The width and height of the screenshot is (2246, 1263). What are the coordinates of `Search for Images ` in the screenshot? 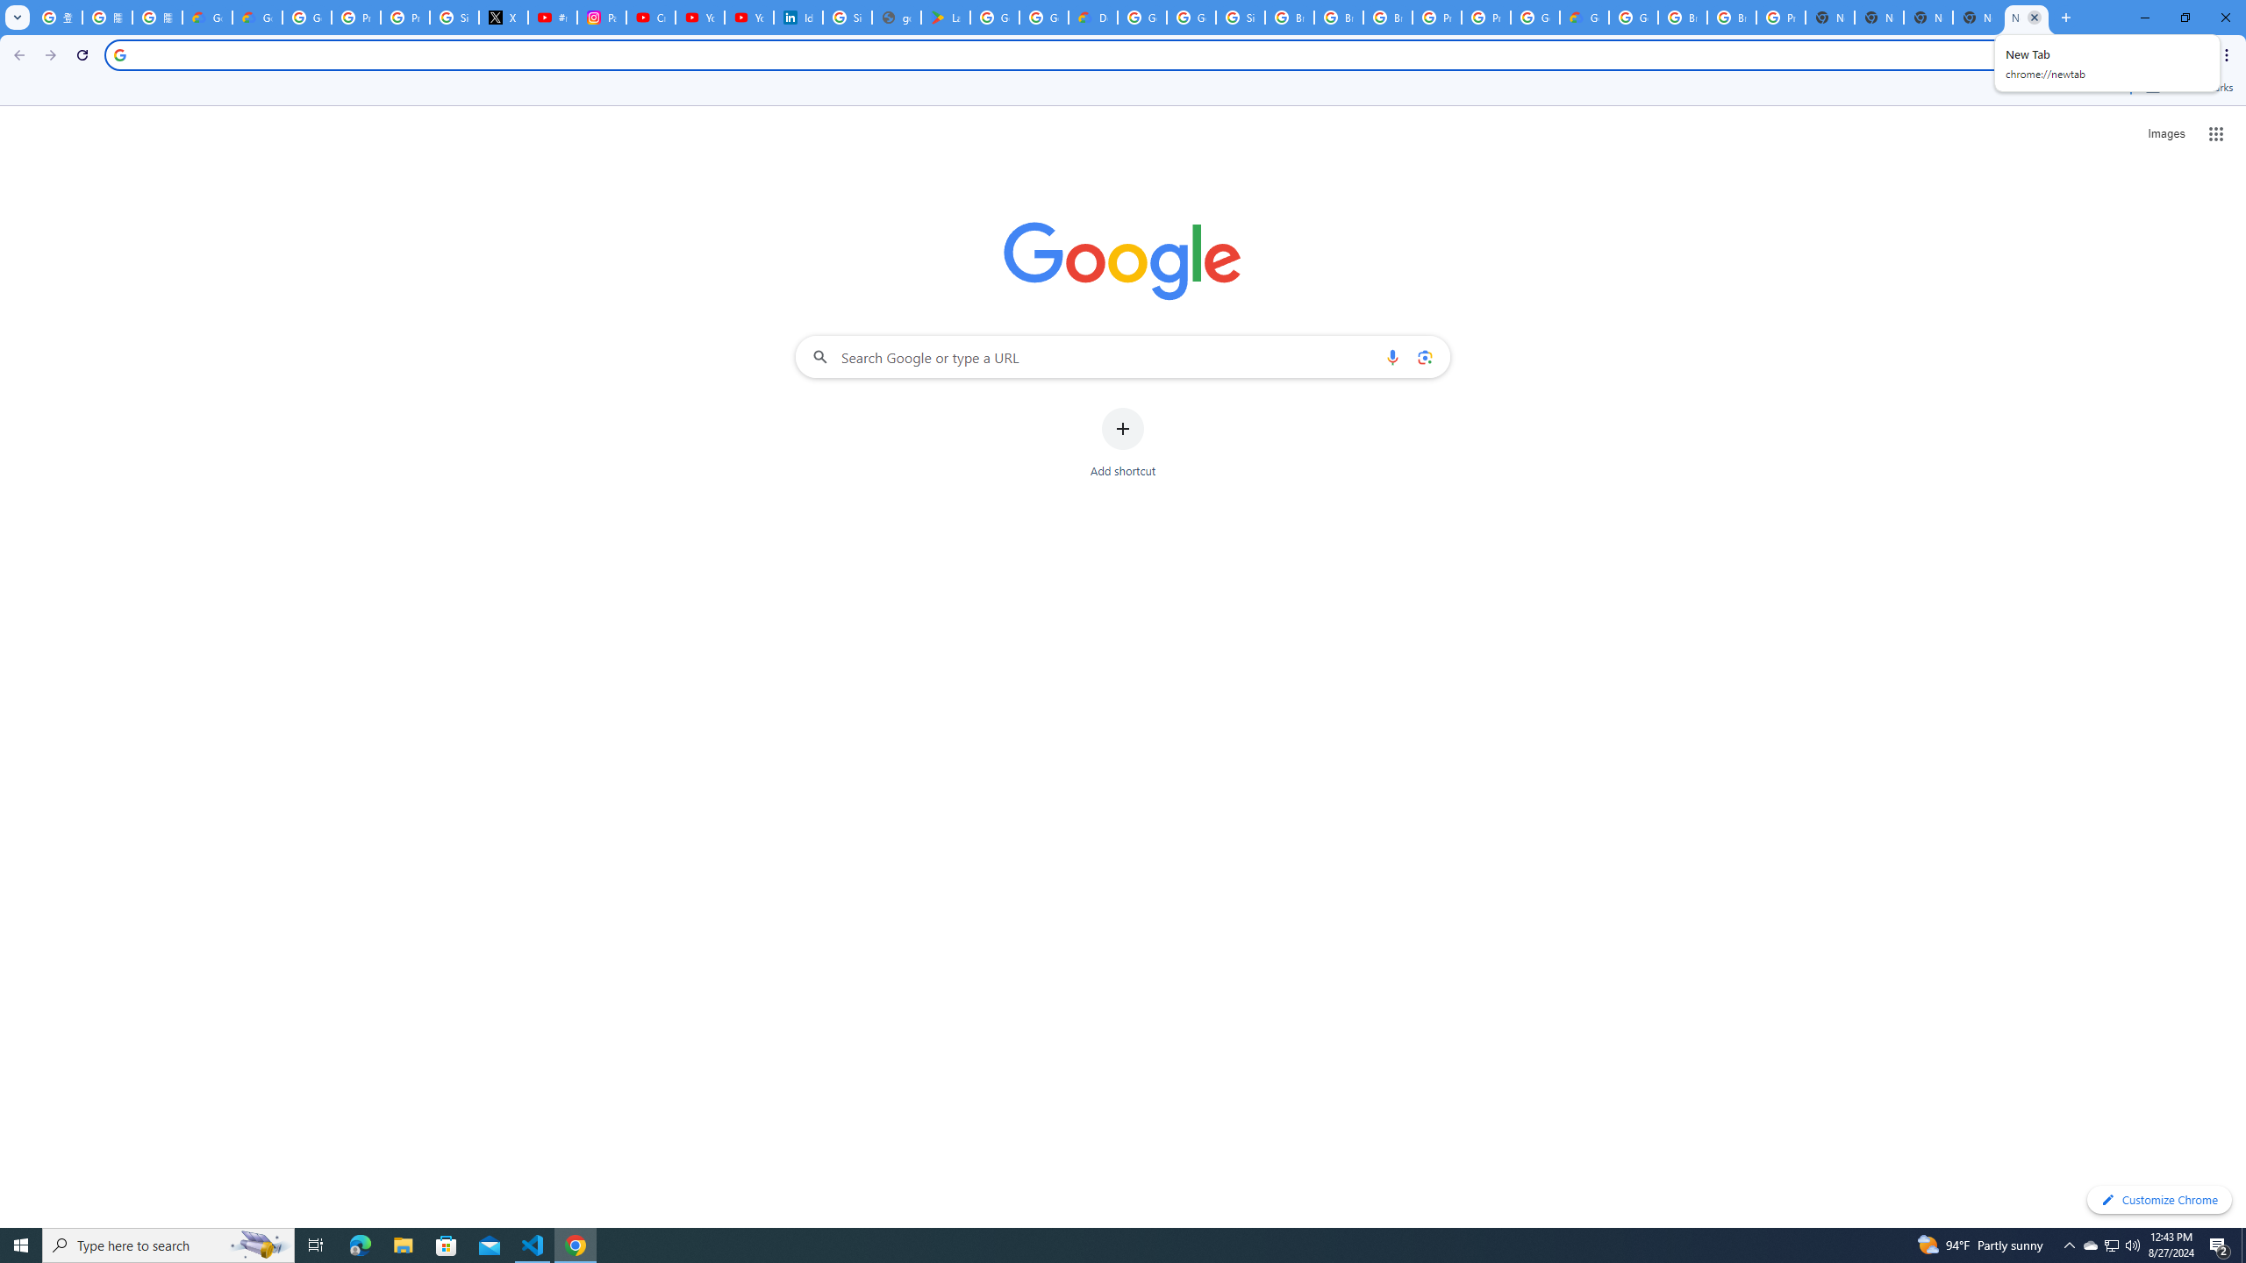 It's located at (2165, 134).